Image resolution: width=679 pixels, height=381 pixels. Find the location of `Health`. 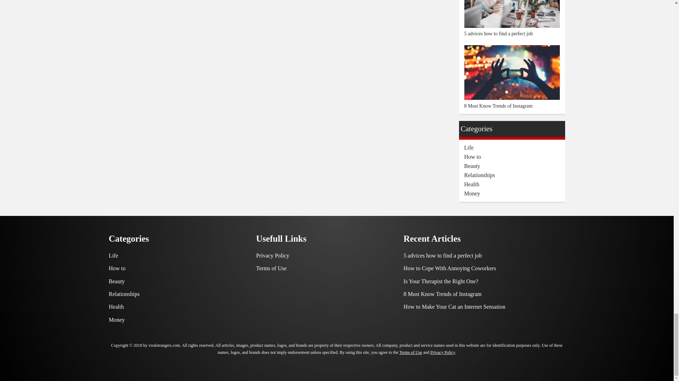

Health is located at coordinates (116, 307).